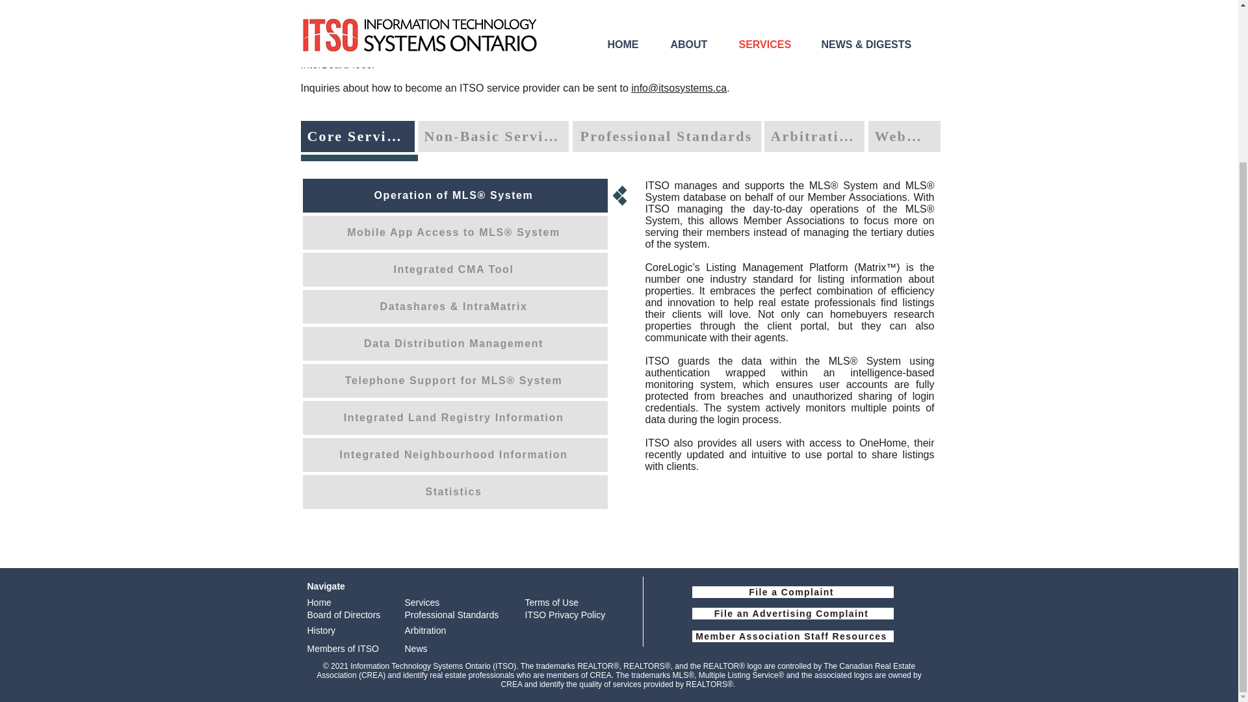  I want to click on Core Services, so click(357, 136).